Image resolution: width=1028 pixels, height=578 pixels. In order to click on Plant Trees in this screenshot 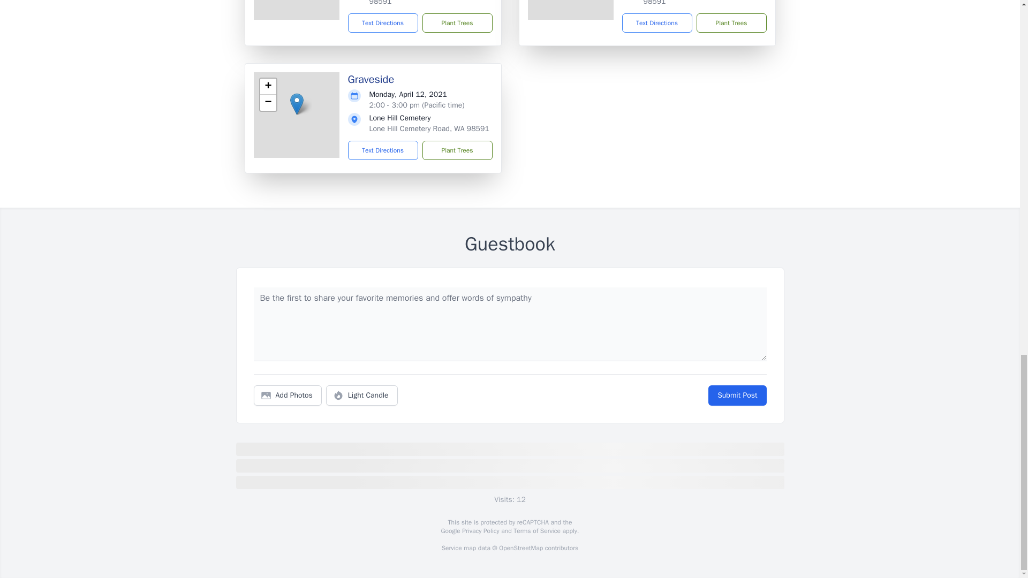, I will do `click(457, 22)`.